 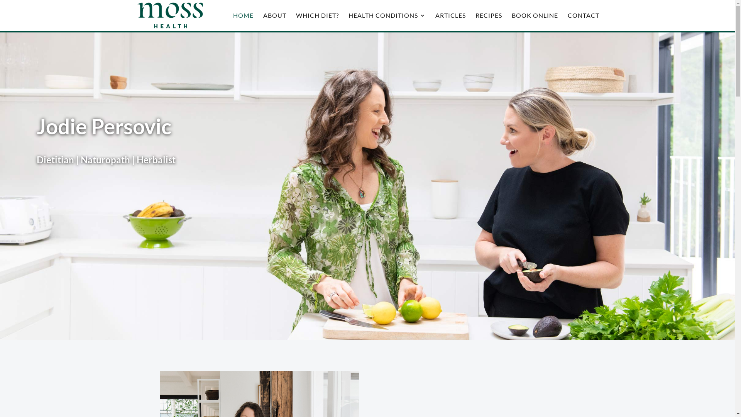 I want to click on HOME, so click(x=243, y=22).